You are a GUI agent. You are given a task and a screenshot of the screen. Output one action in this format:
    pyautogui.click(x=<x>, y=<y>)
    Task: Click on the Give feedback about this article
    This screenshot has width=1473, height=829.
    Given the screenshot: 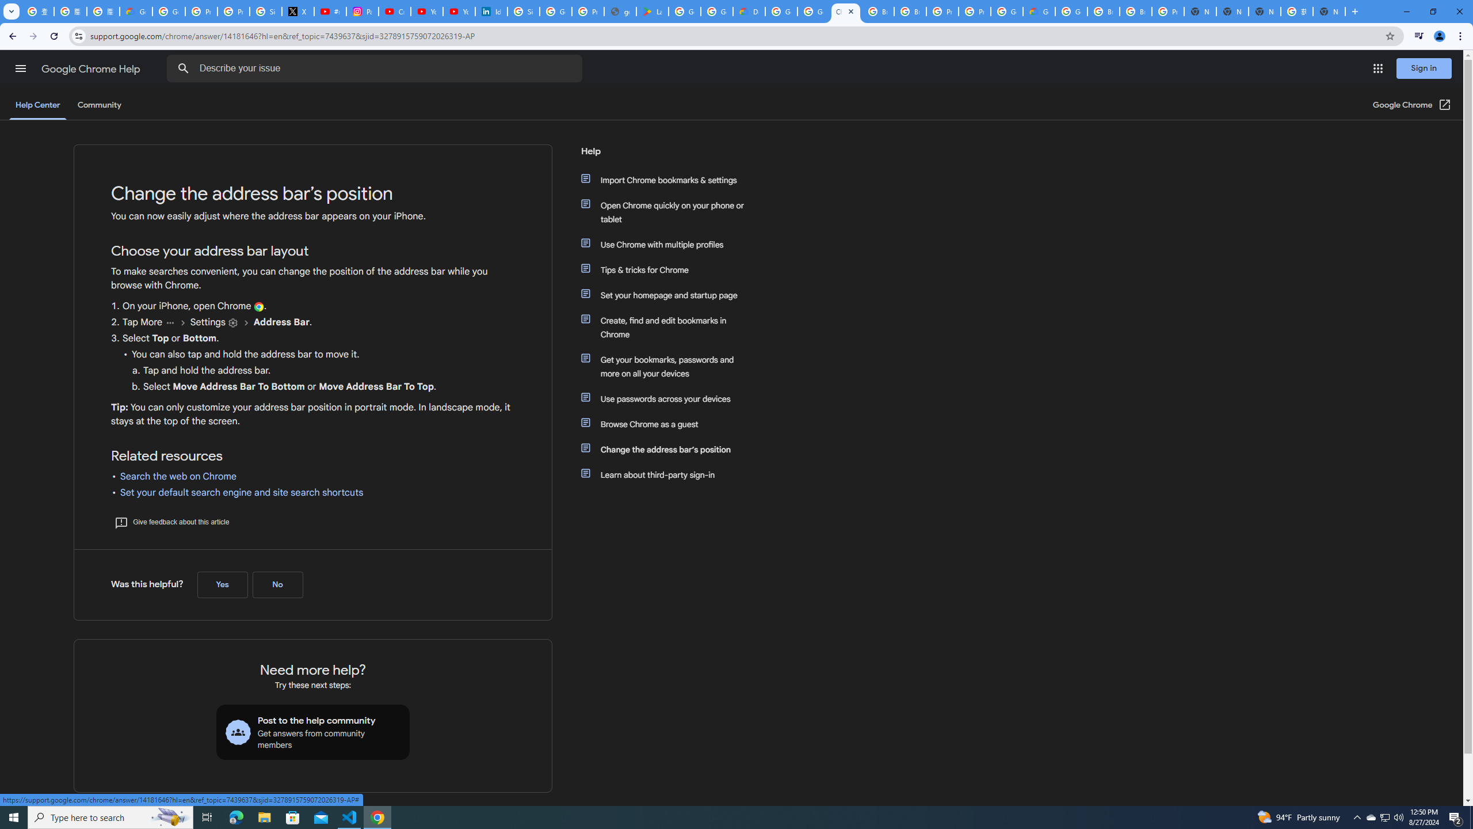 What is the action you would take?
    pyautogui.click(x=171, y=522)
    